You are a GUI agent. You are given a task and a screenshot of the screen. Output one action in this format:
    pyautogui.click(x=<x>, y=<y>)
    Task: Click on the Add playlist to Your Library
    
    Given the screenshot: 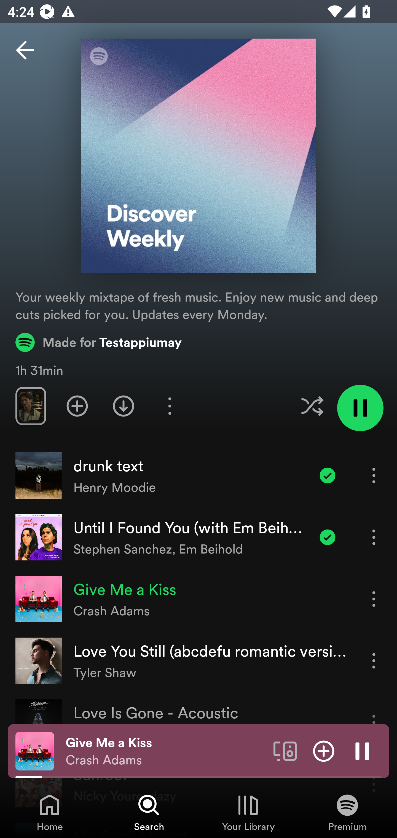 What is the action you would take?
    pyautogui.click(x=77, y=406)
    